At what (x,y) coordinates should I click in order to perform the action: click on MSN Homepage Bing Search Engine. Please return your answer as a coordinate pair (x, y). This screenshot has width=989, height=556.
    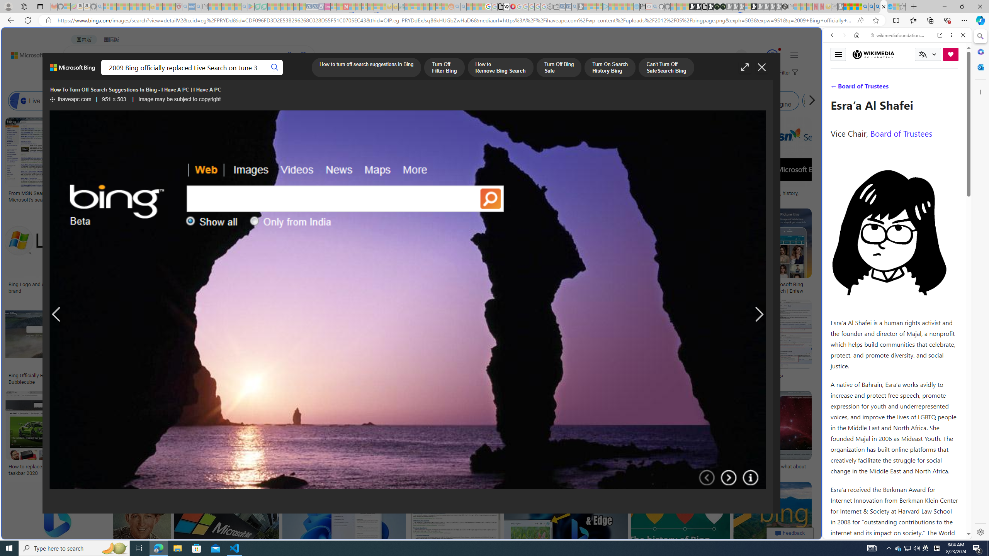
    Looking at the image, I should click on (554, 101).